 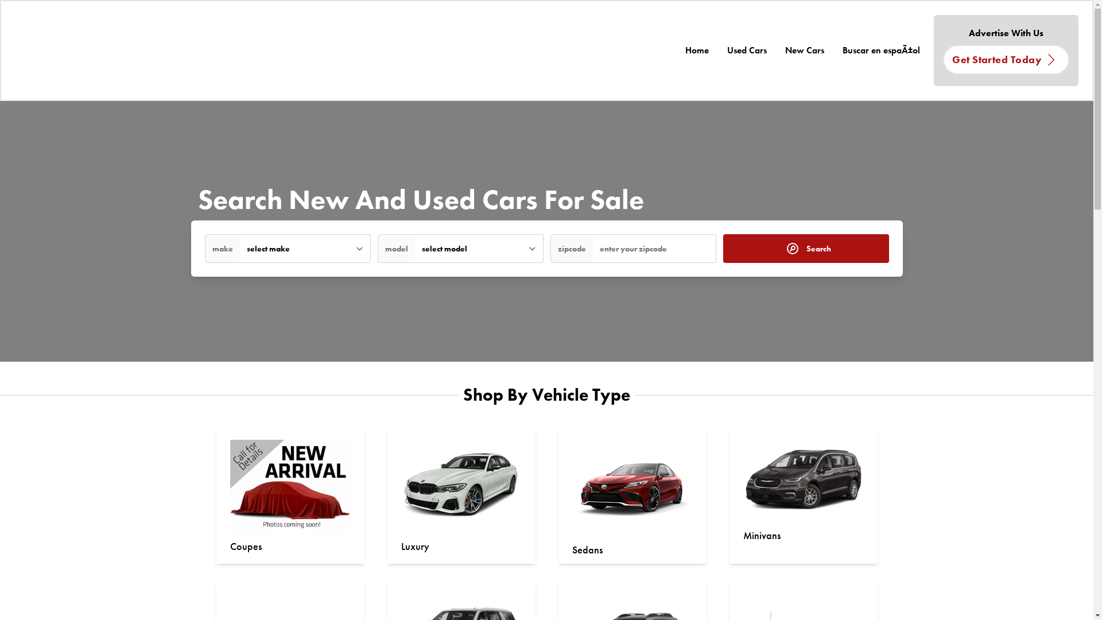 I want to click on Get Started Today, so click(x=1006, y=60).